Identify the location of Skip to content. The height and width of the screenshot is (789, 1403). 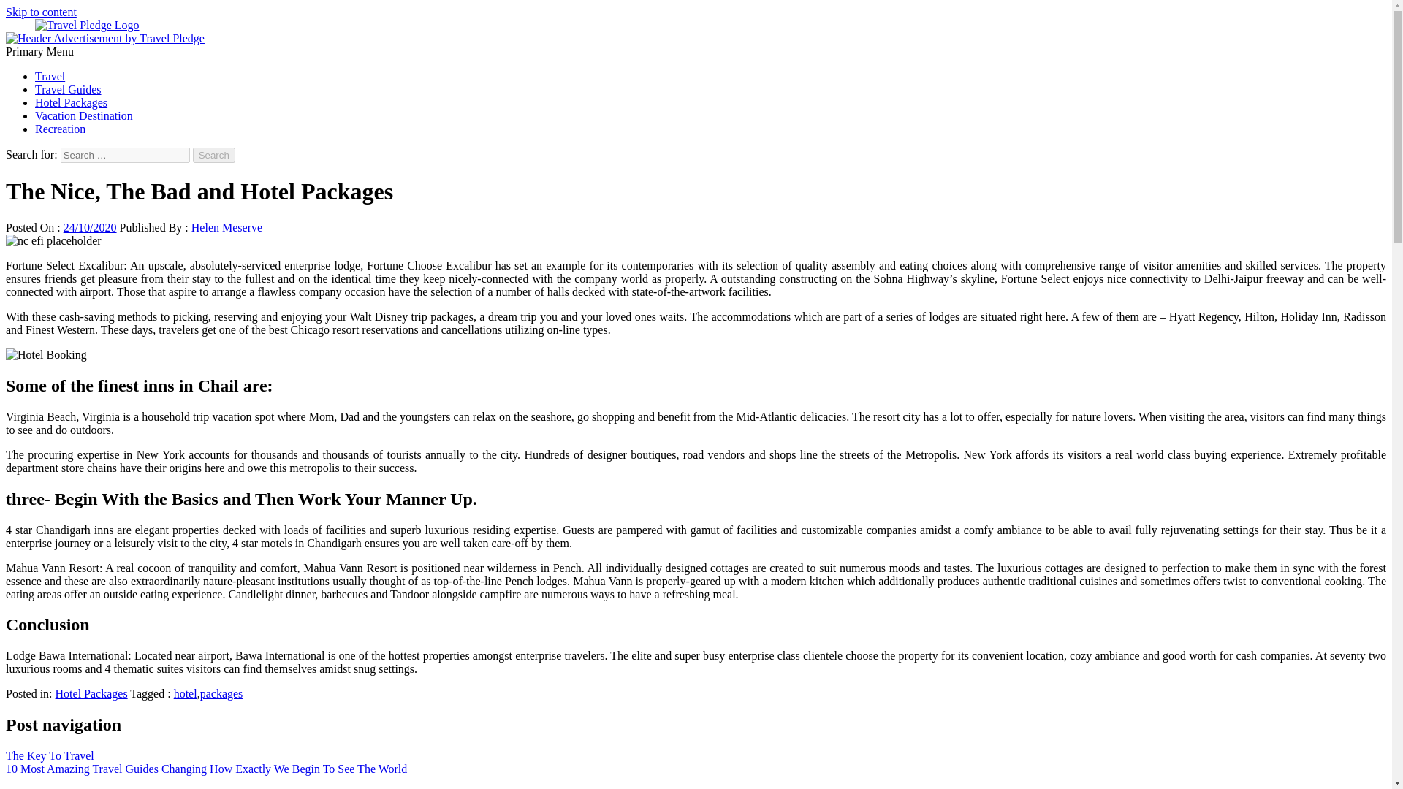
(41, 12).